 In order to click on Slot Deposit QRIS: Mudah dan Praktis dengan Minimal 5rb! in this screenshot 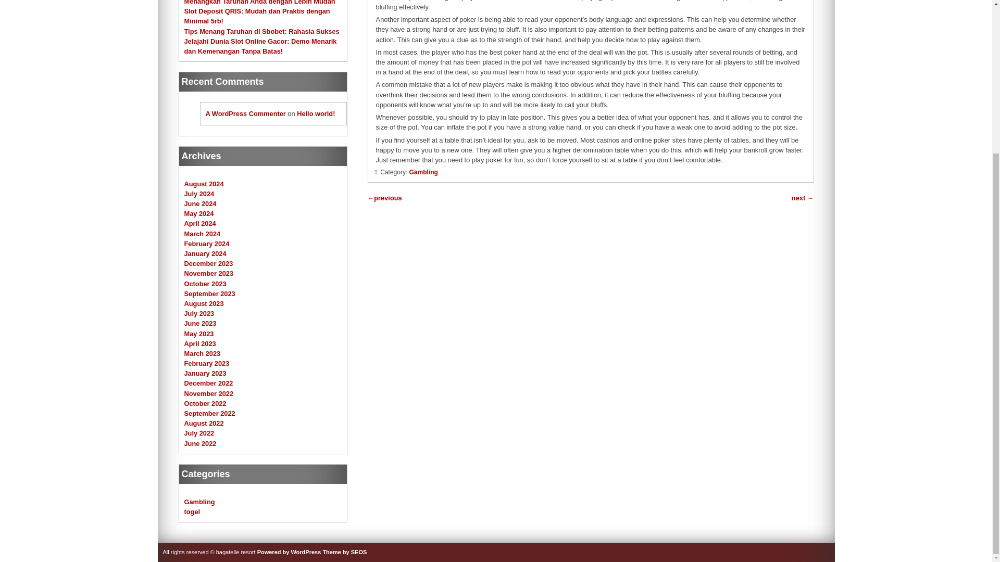, I will do `click(257, 16)`.